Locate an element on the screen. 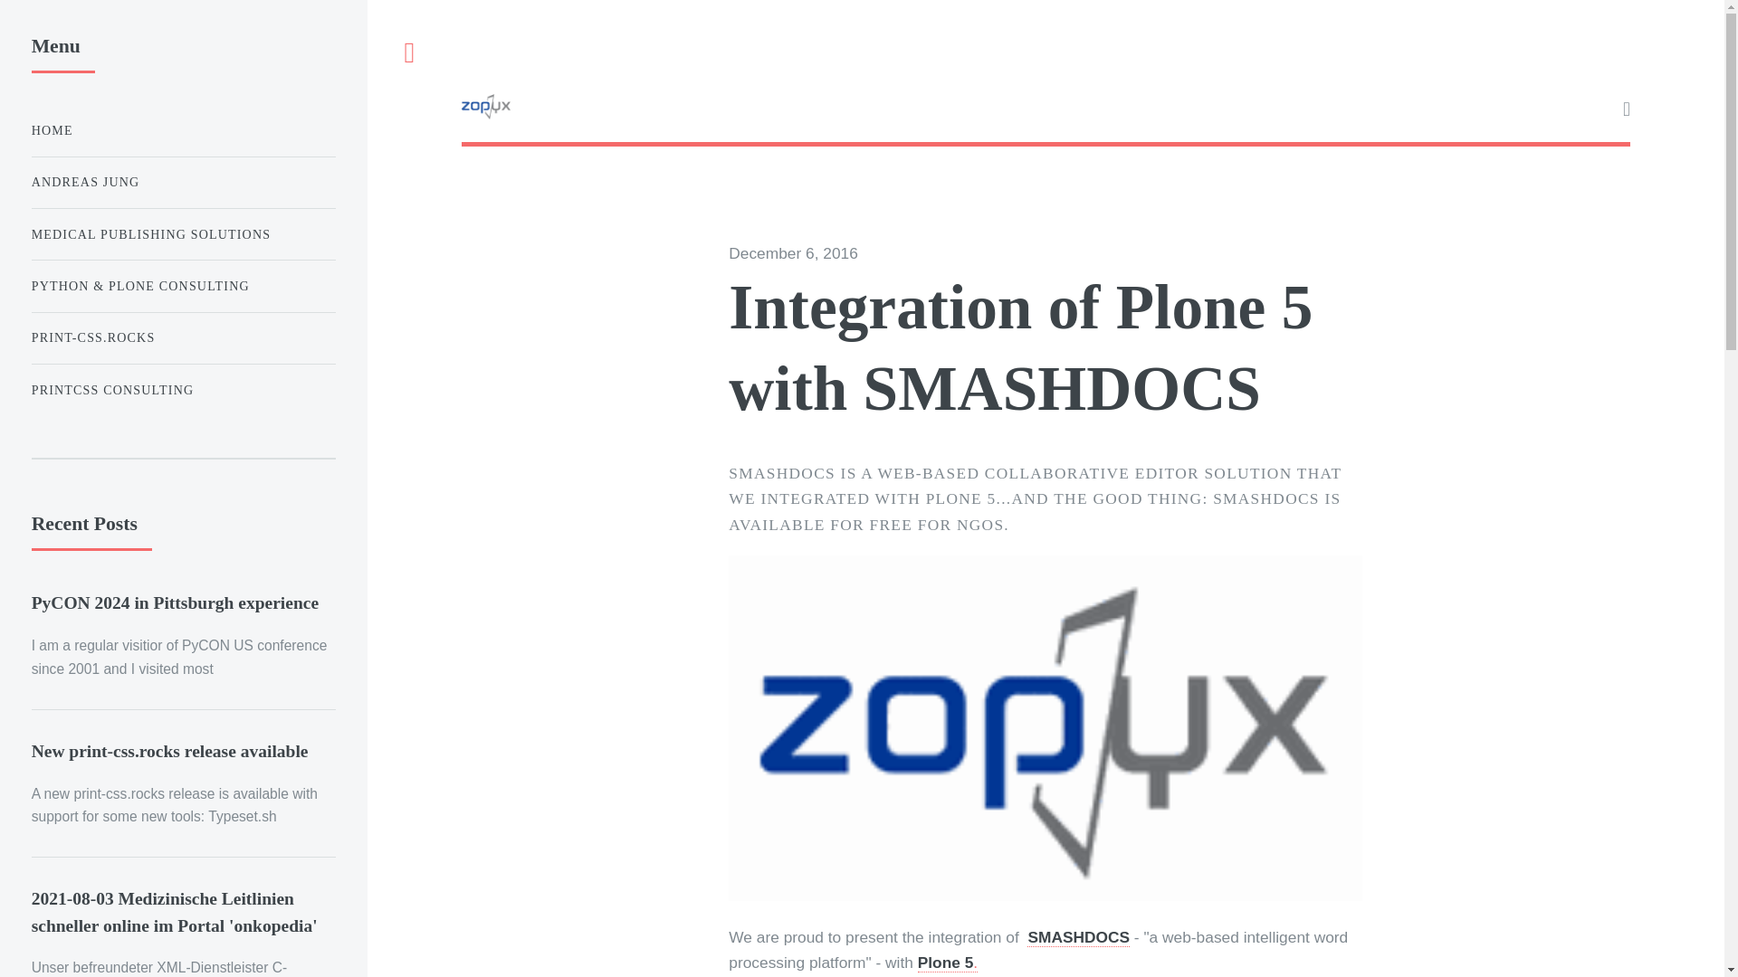 The width and height of the screenshot is (1738, 977). PRINTCSS CONSULTING is located at coordinates (183, 391).